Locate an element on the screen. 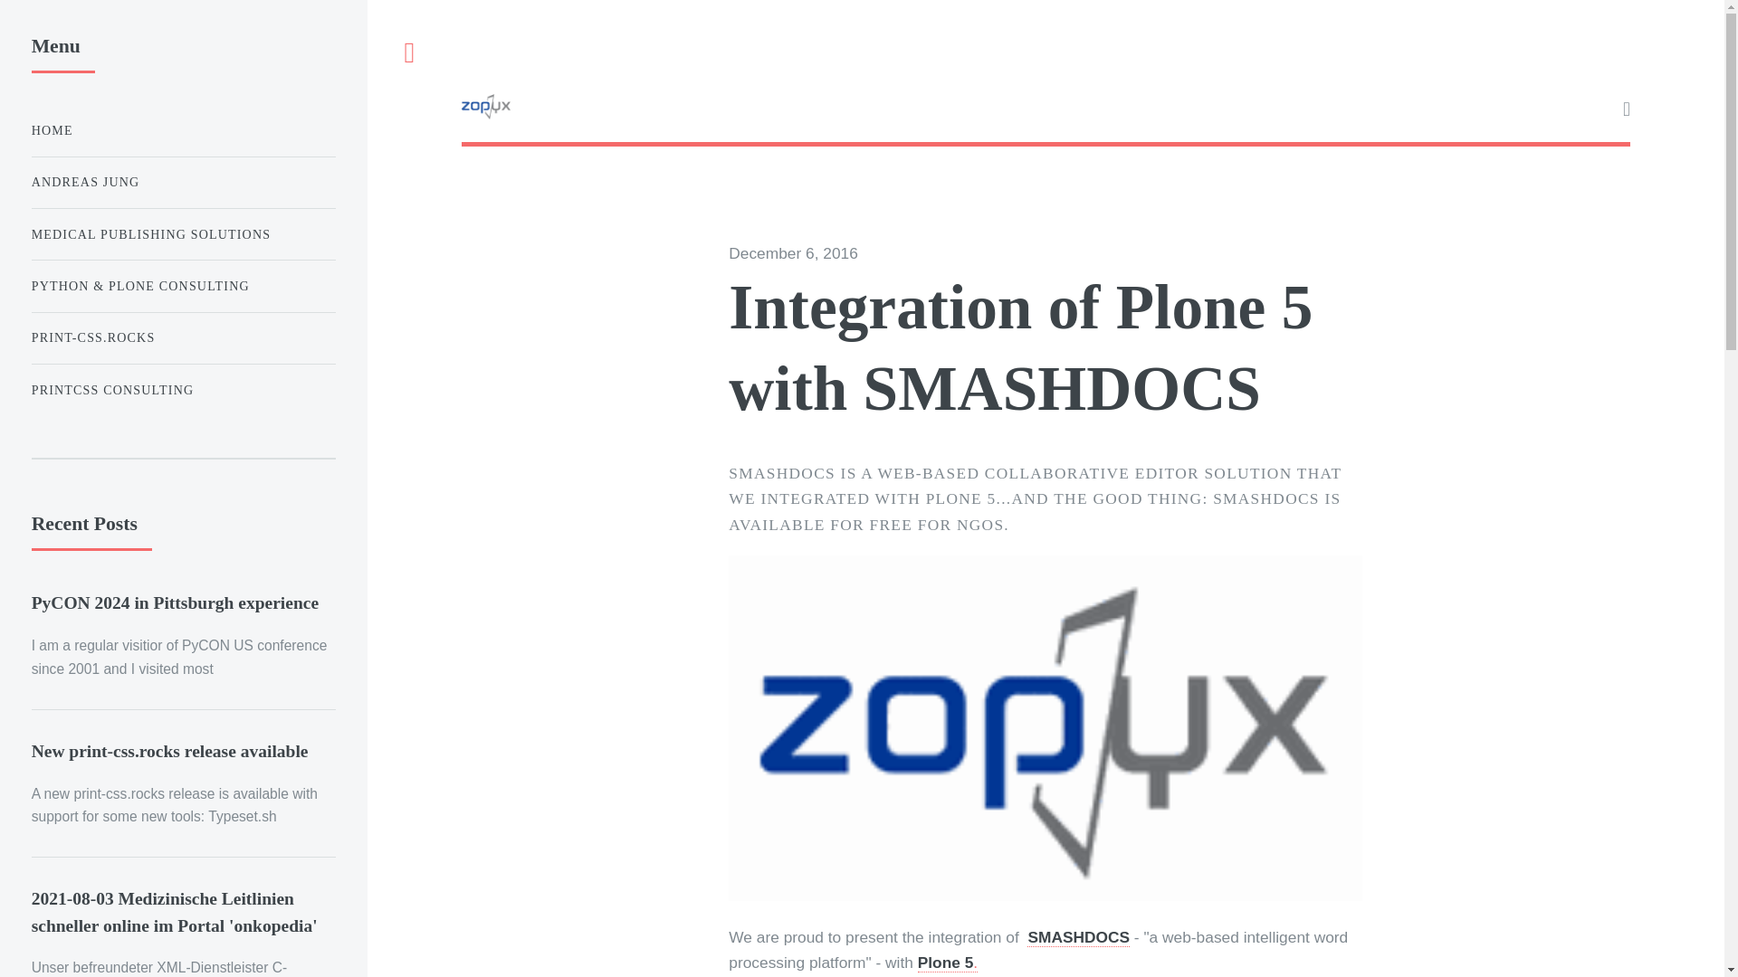 The width and height of the screenshot is (1738, 977). PRINTCSS CONSULTING is located at coordinates (183, 391).